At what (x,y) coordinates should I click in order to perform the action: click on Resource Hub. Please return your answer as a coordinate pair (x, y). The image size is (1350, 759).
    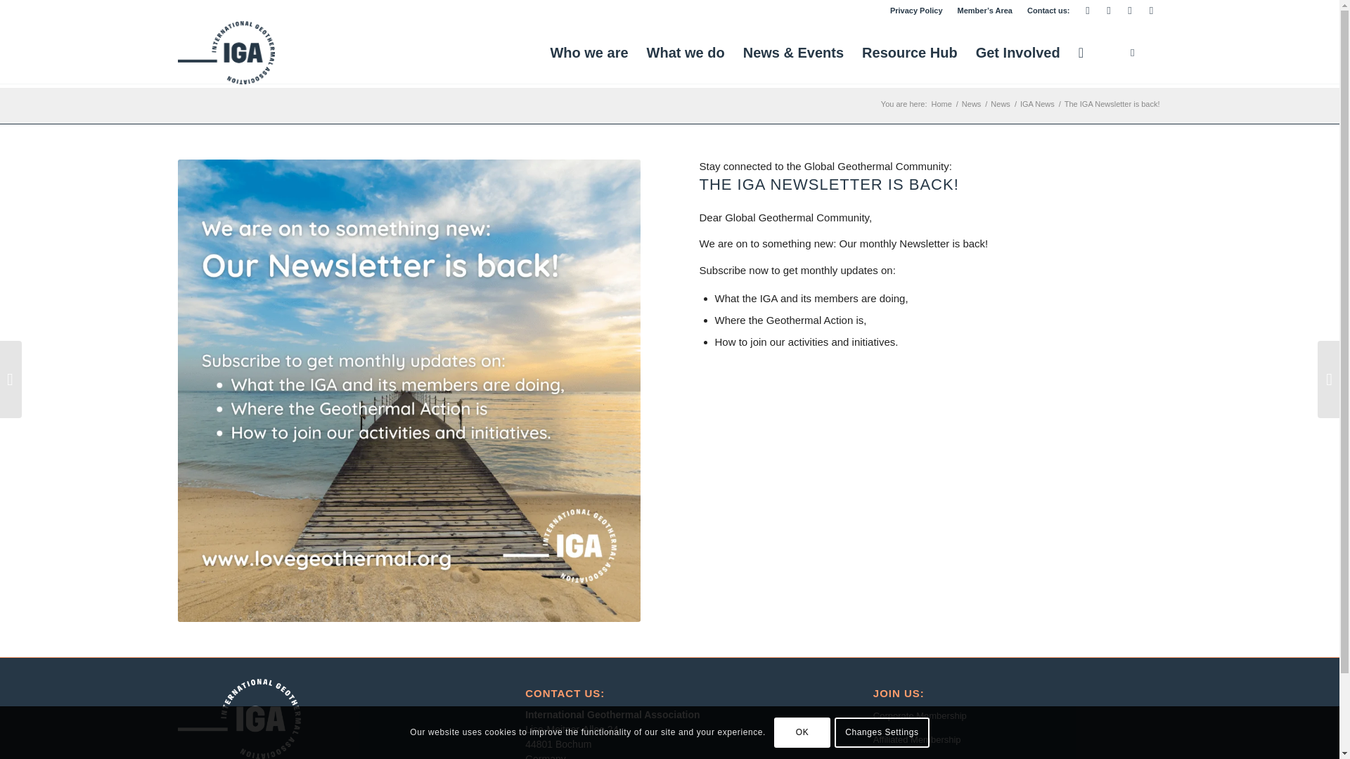
    Looking at the image, I should click on (910, 52).